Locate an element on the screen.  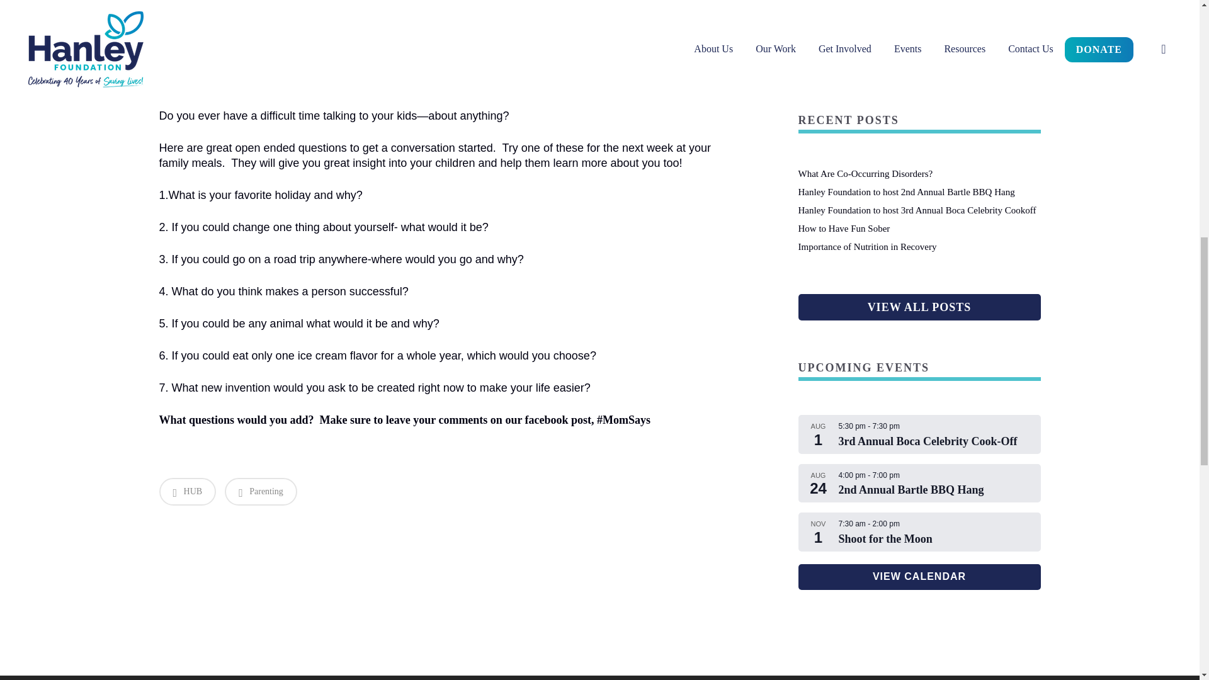
Shoot for the Moon is located at coordinates (885, 539).